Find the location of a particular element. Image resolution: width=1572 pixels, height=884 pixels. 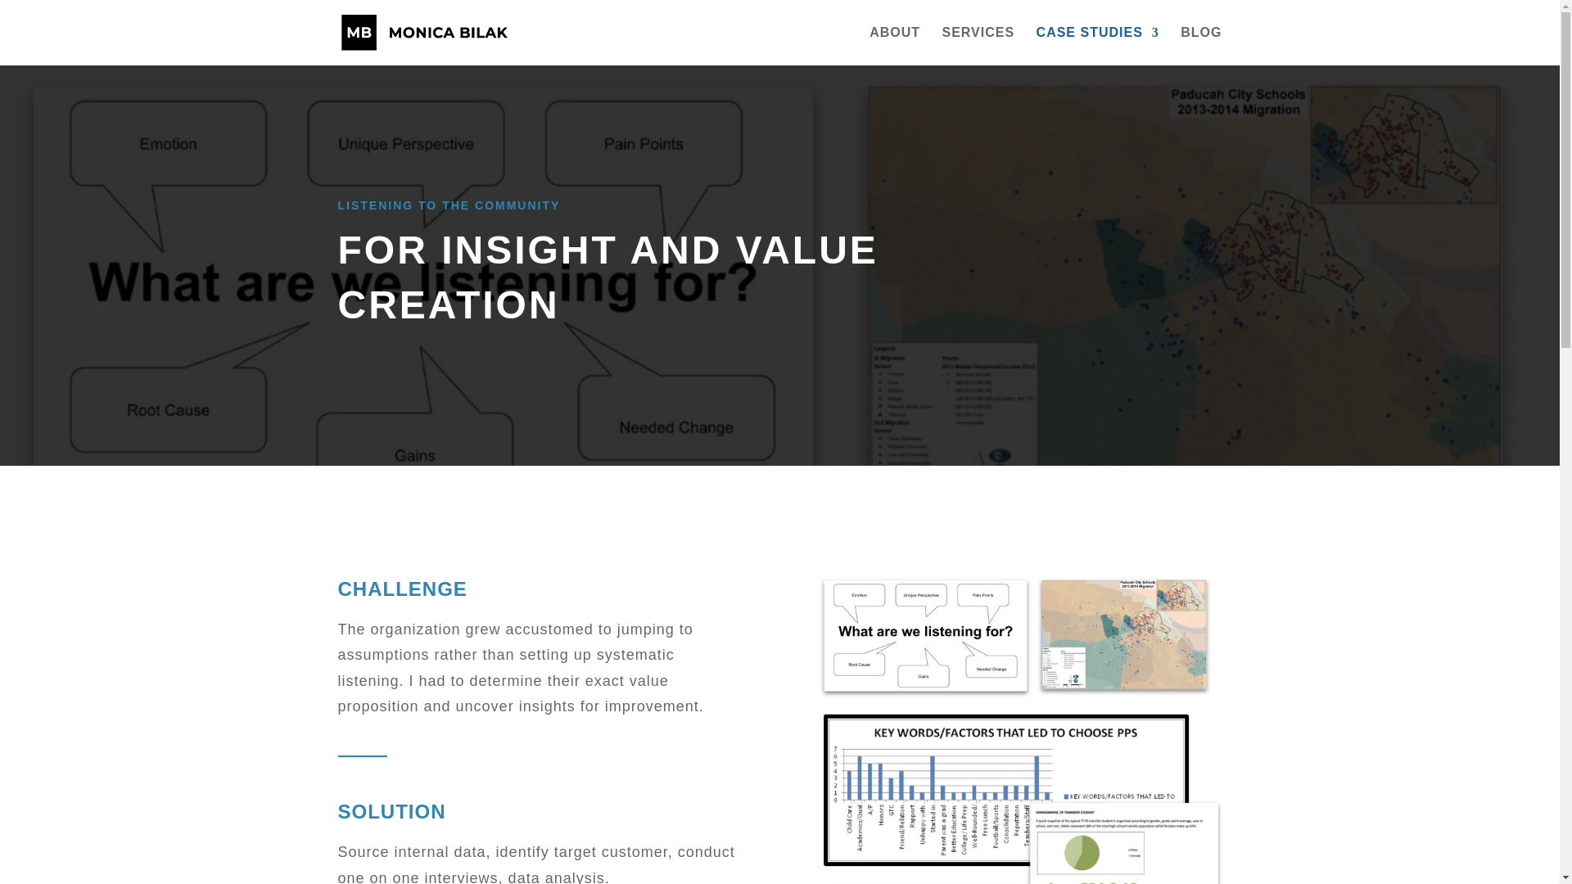

SERVICES is located at coordinates (978, 46).